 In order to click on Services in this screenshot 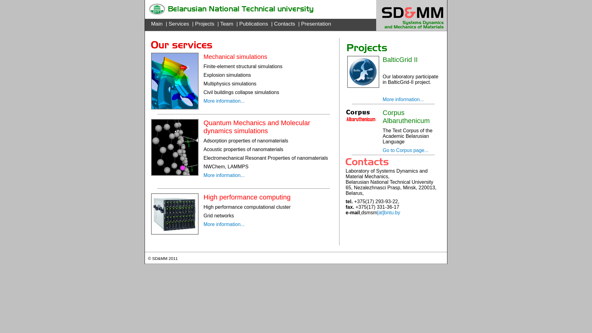, I will do `click(179, 24)`.